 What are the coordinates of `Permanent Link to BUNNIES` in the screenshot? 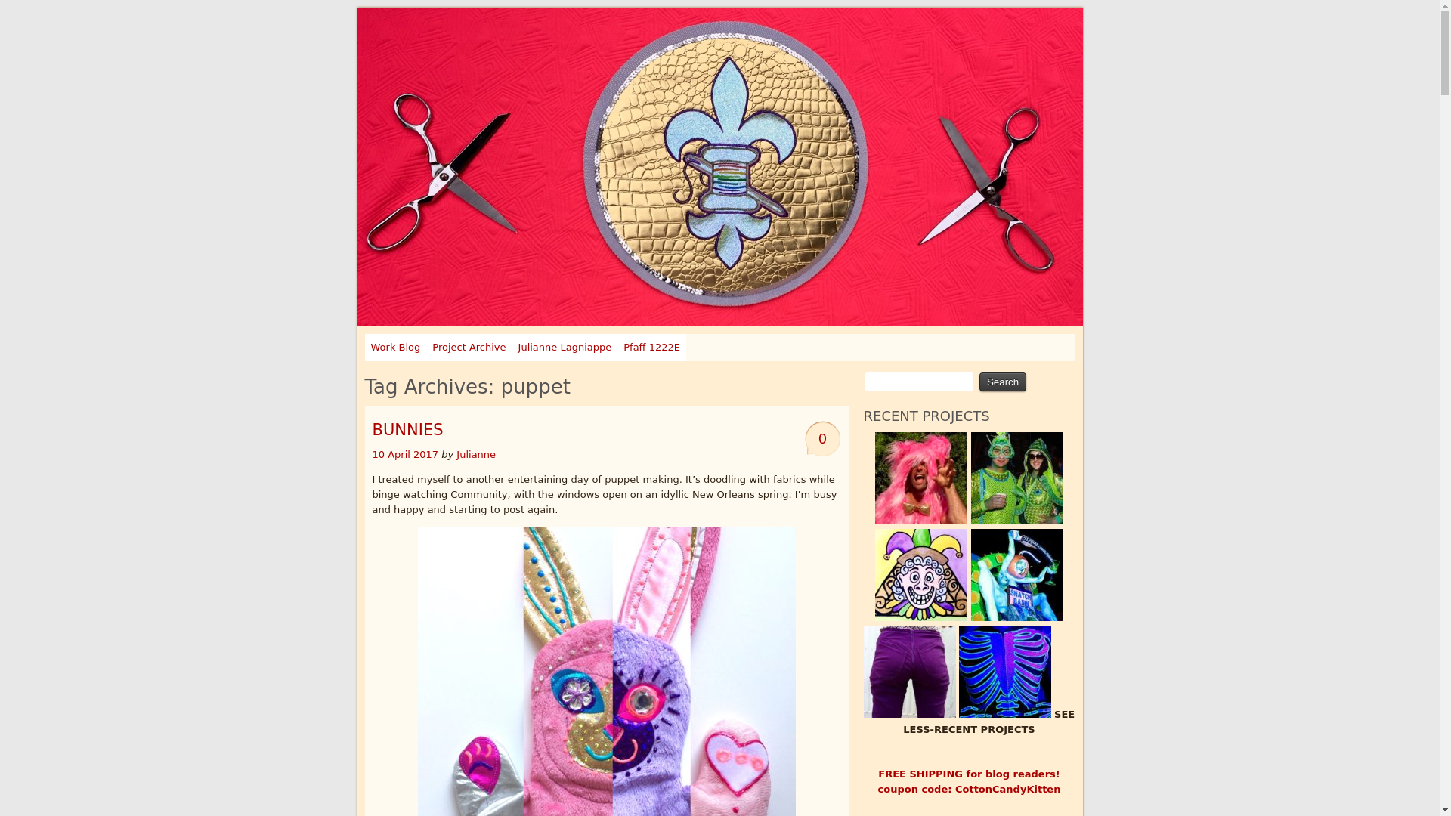 It's located at (406, 455).